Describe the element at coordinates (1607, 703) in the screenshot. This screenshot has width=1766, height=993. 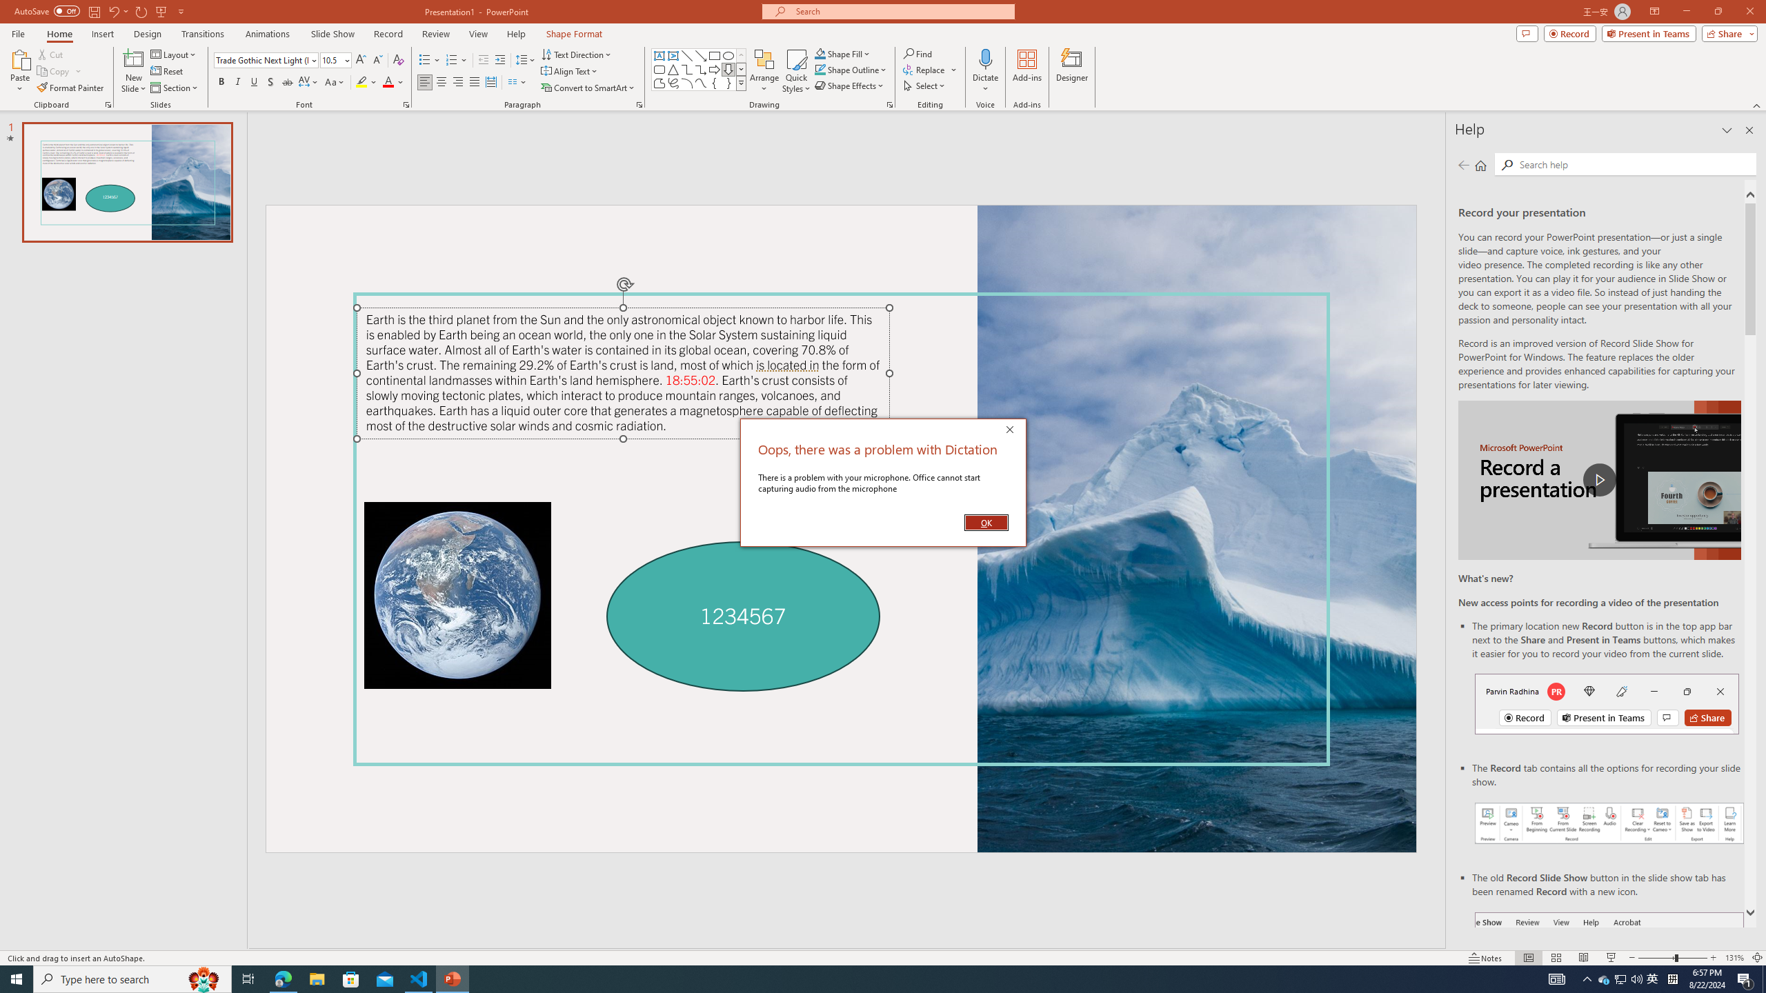
I see `Record button in top bar` at that location.